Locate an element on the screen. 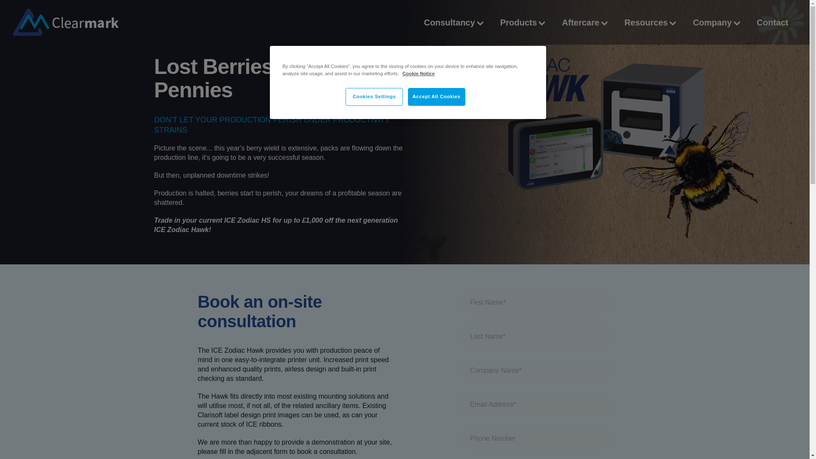  Products is located at coordinates (522, 22).